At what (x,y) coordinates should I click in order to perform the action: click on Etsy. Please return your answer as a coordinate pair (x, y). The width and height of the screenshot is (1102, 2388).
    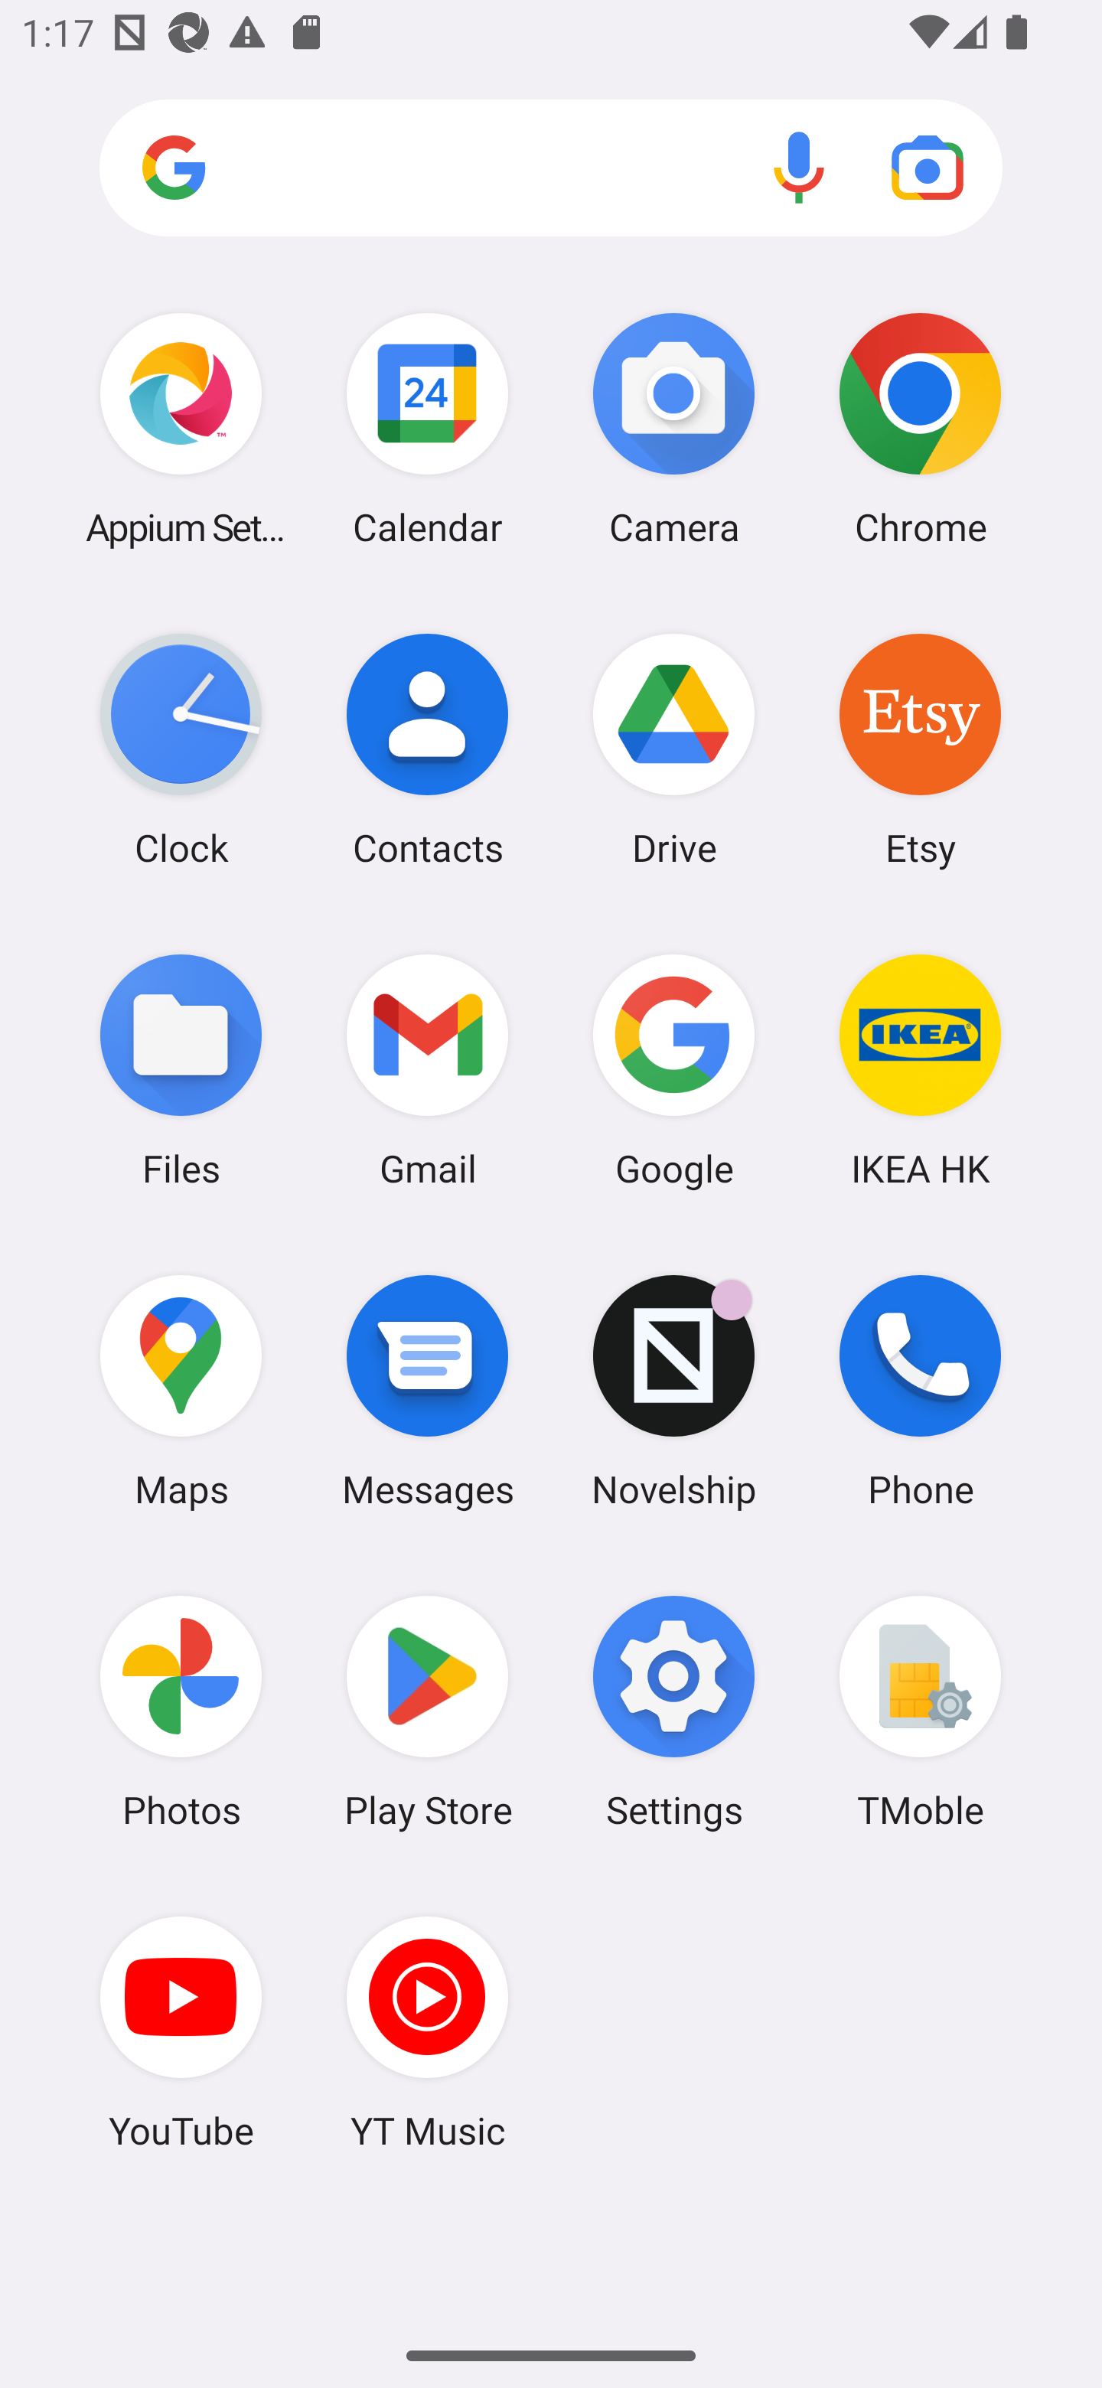
    Looking at the image, I should click on (920, 749).